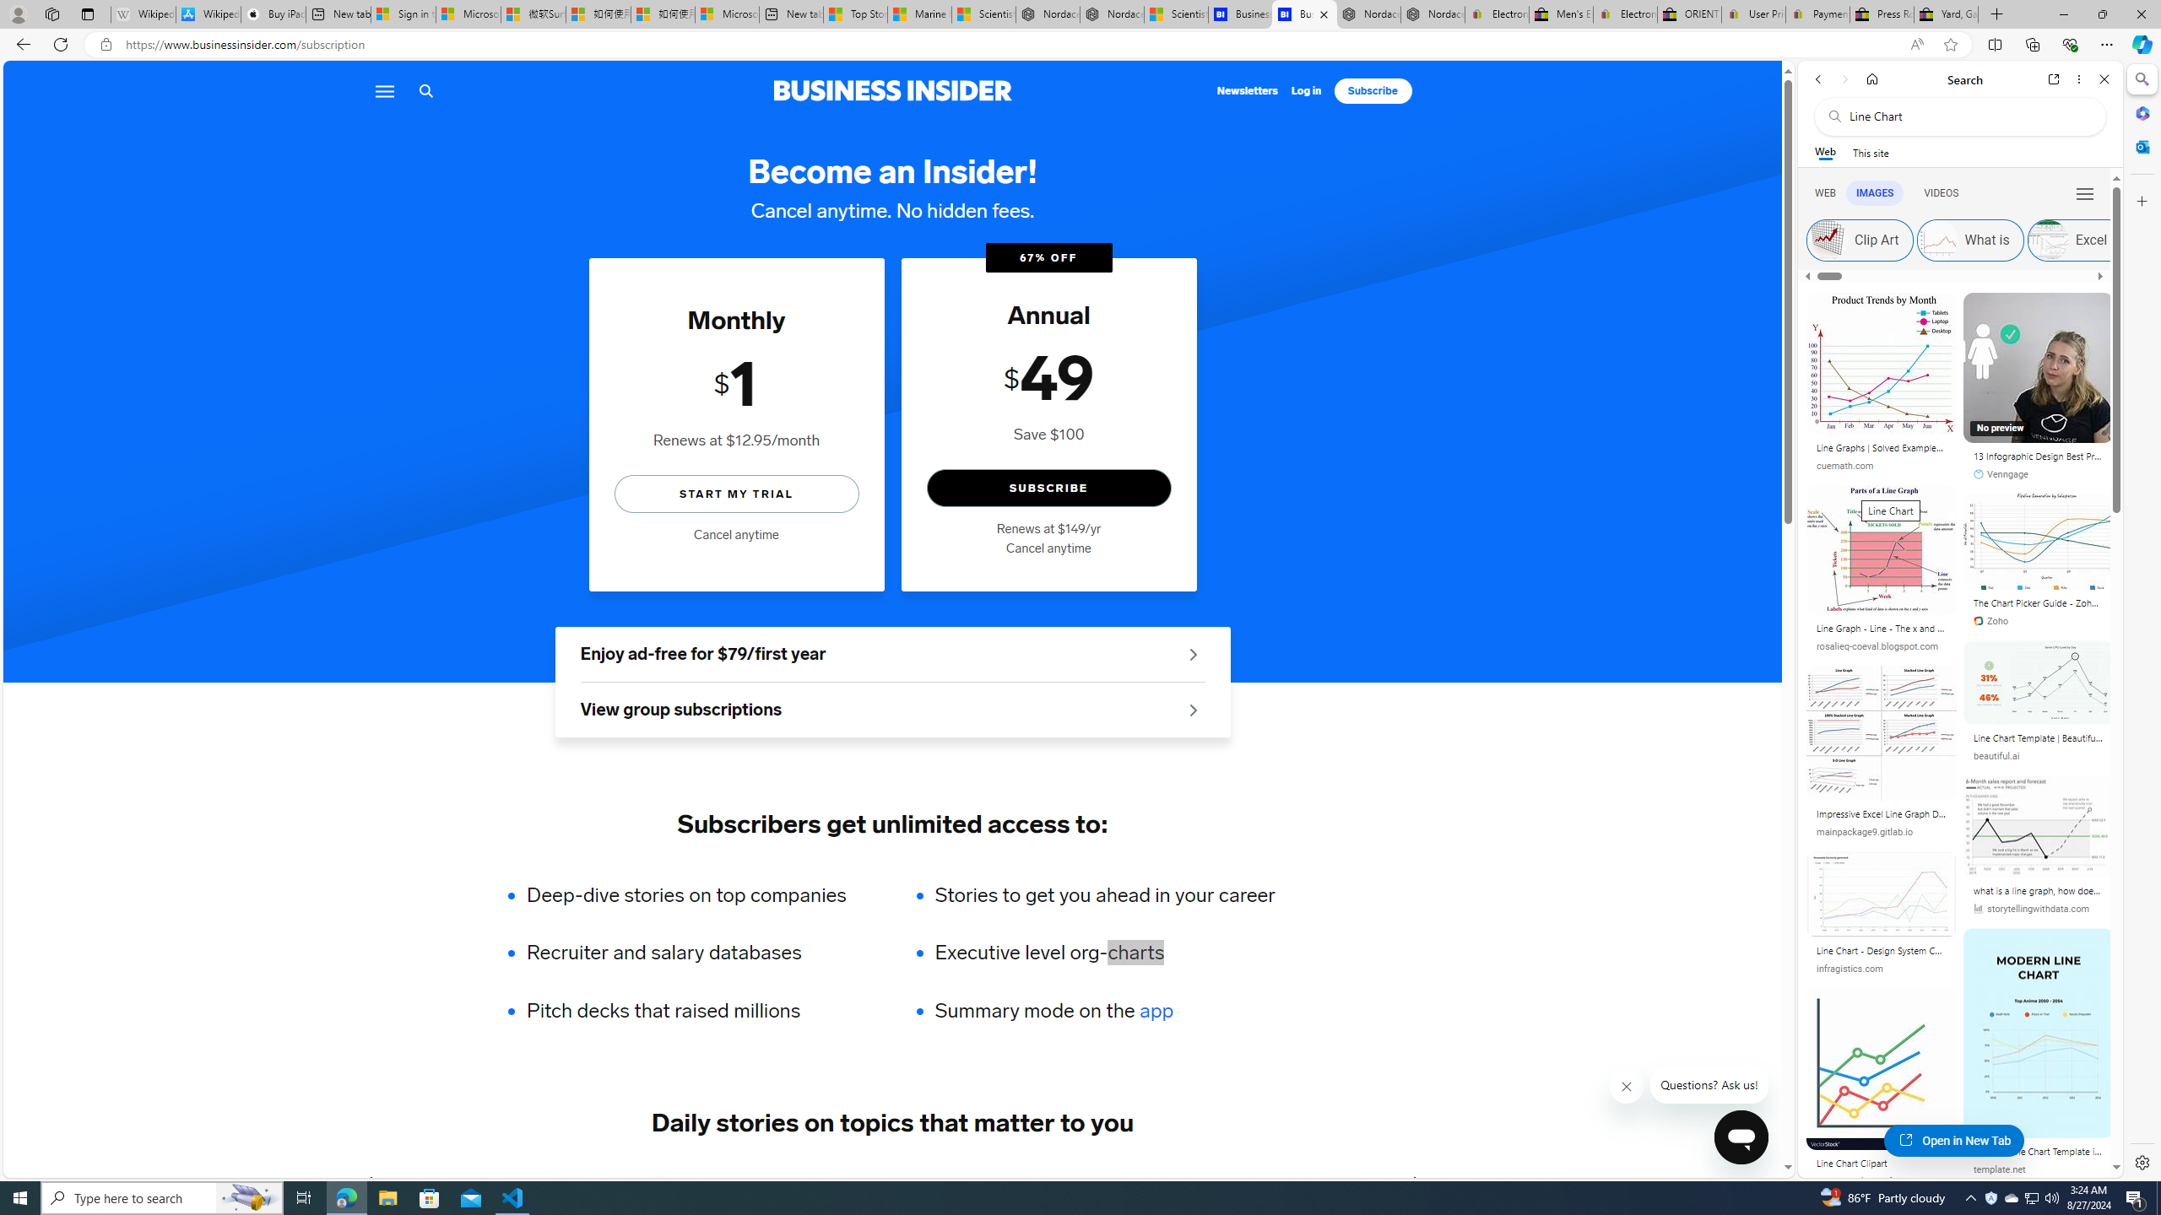 Image resolution: width=2161 pixels, height=1215 pixels. I want to click on Press Room - eBay Inc., so click(1882, 14).